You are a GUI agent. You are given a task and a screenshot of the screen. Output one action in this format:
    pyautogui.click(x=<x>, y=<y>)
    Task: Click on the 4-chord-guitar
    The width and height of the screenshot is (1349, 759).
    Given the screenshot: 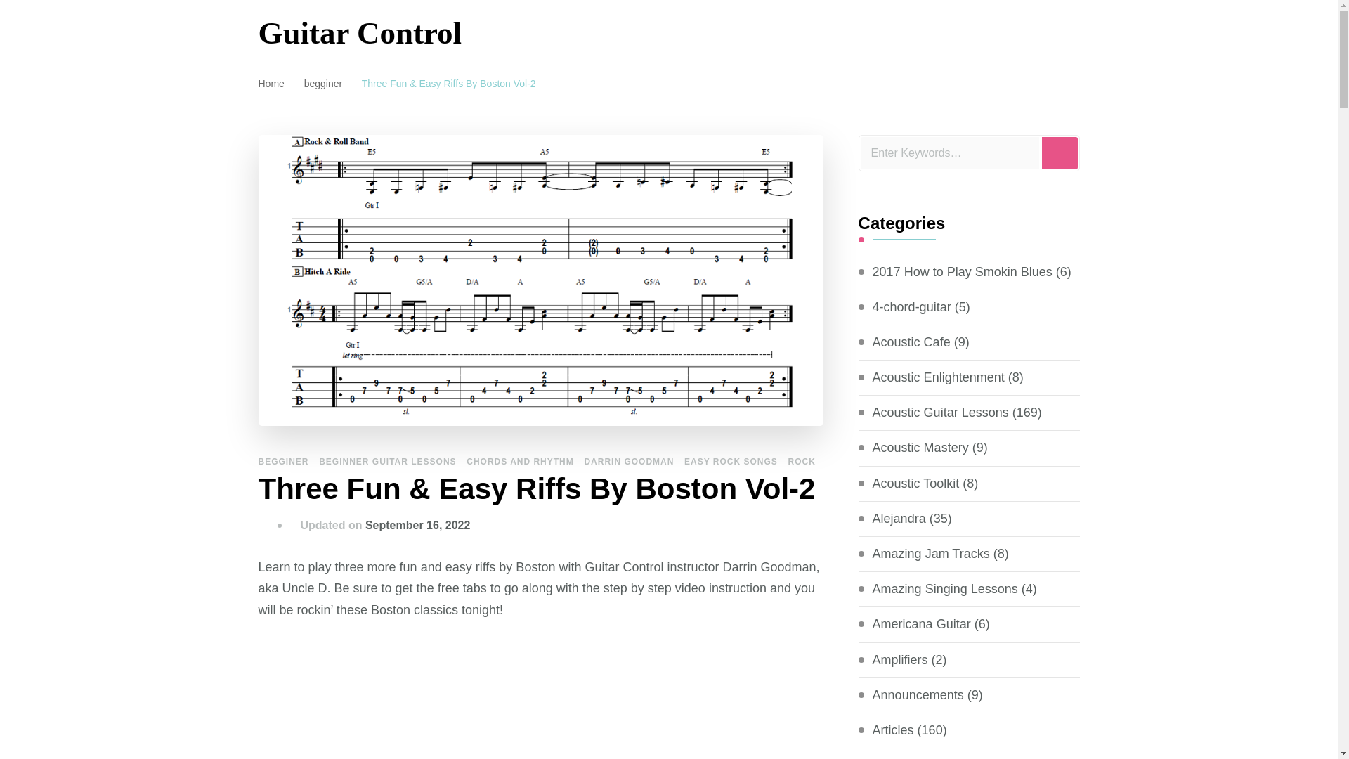 What is the action you would take?
    pyautogui.click(x=912, y=308)
    